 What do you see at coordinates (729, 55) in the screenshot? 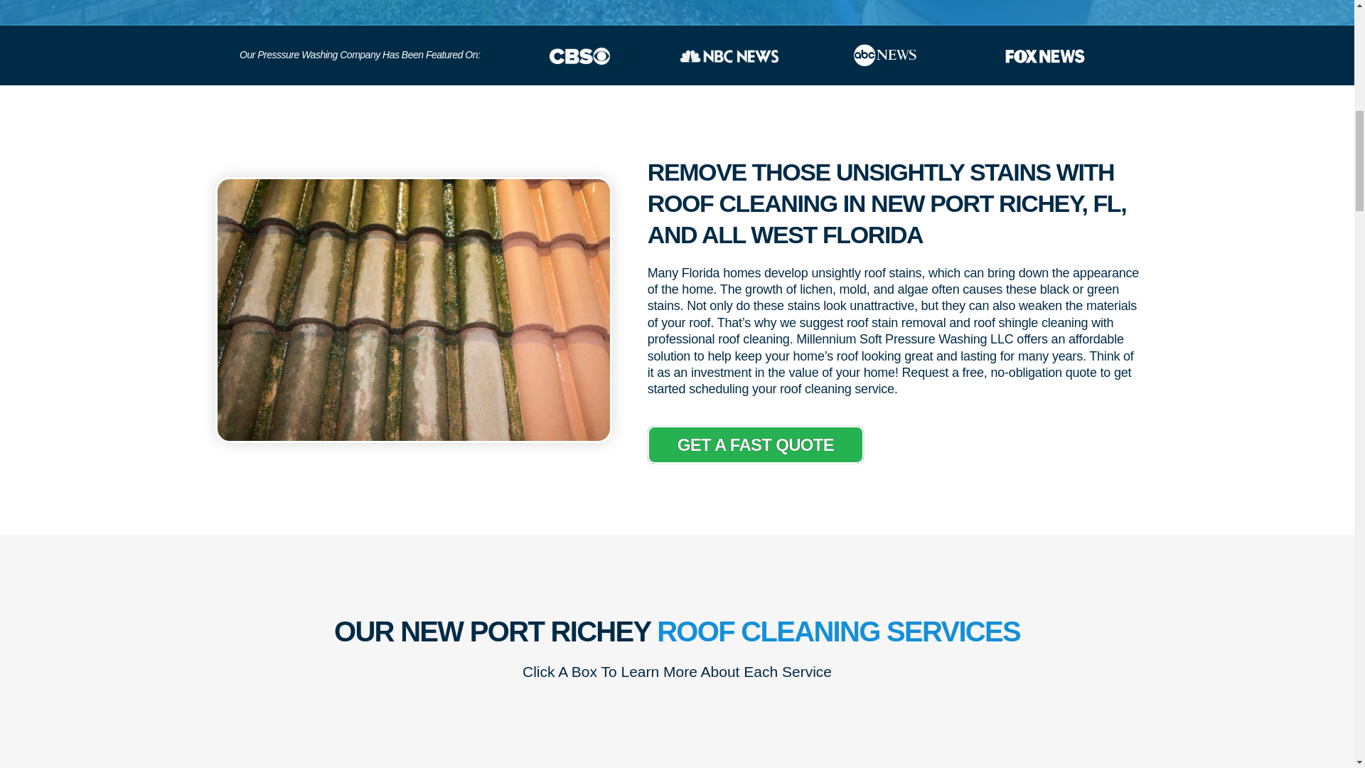
I see `Roof Cleaning` at bounding box center [729, 55].